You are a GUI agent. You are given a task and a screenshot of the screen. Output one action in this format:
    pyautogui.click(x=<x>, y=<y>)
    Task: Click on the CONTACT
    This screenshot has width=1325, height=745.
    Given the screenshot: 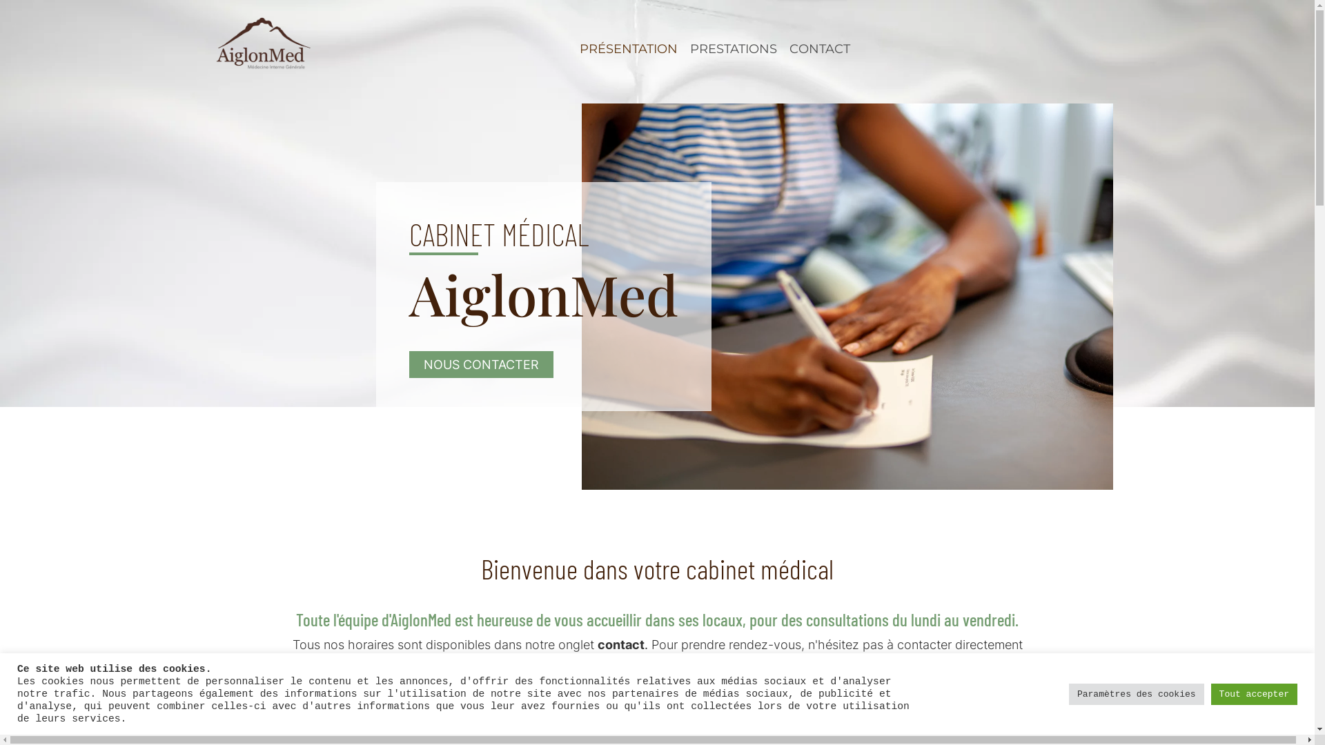 What is the action you would take?
    pyautogui.click(x=820, y=50)
    